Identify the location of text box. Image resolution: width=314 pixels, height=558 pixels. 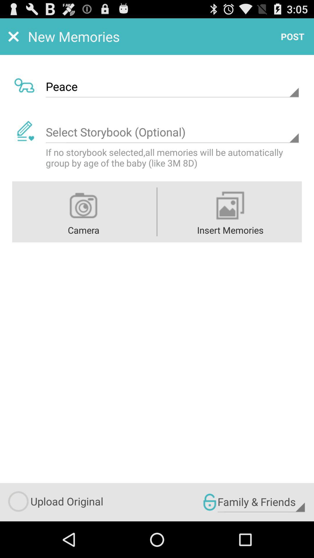
(172, 132).